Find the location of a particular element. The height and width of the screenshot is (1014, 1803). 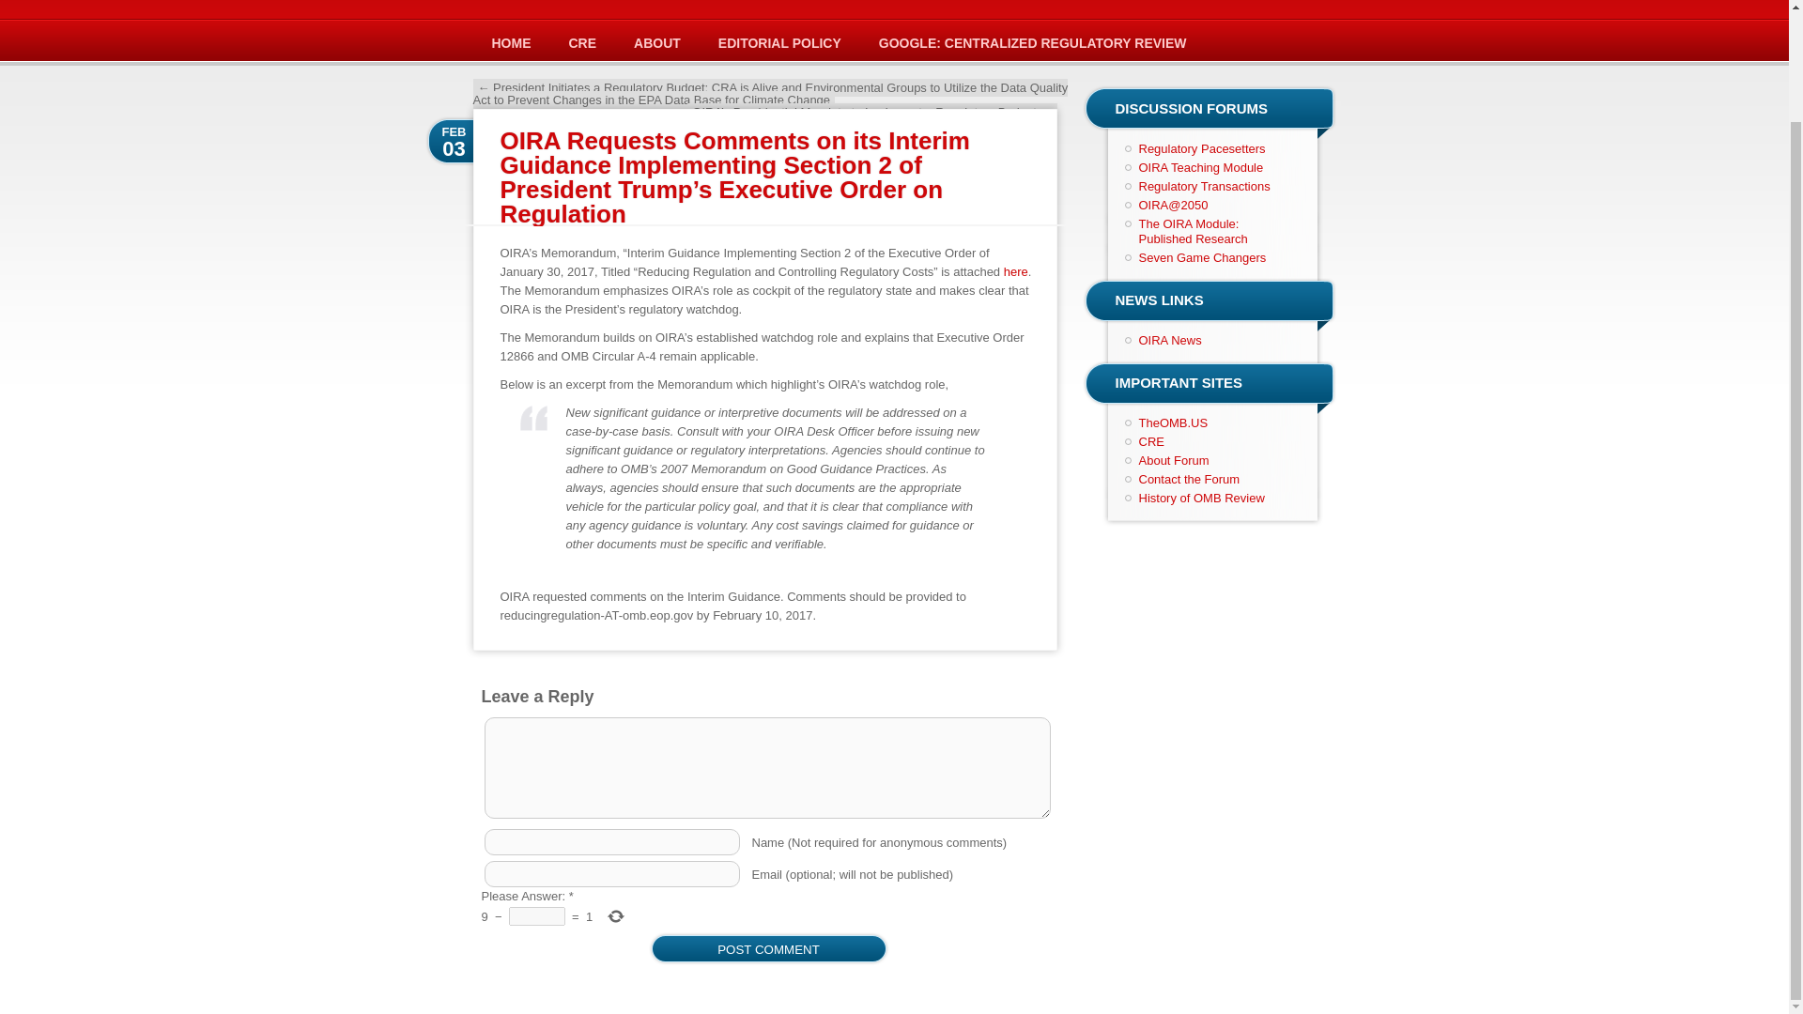

Post Comment is located at coordinates (768, 949).